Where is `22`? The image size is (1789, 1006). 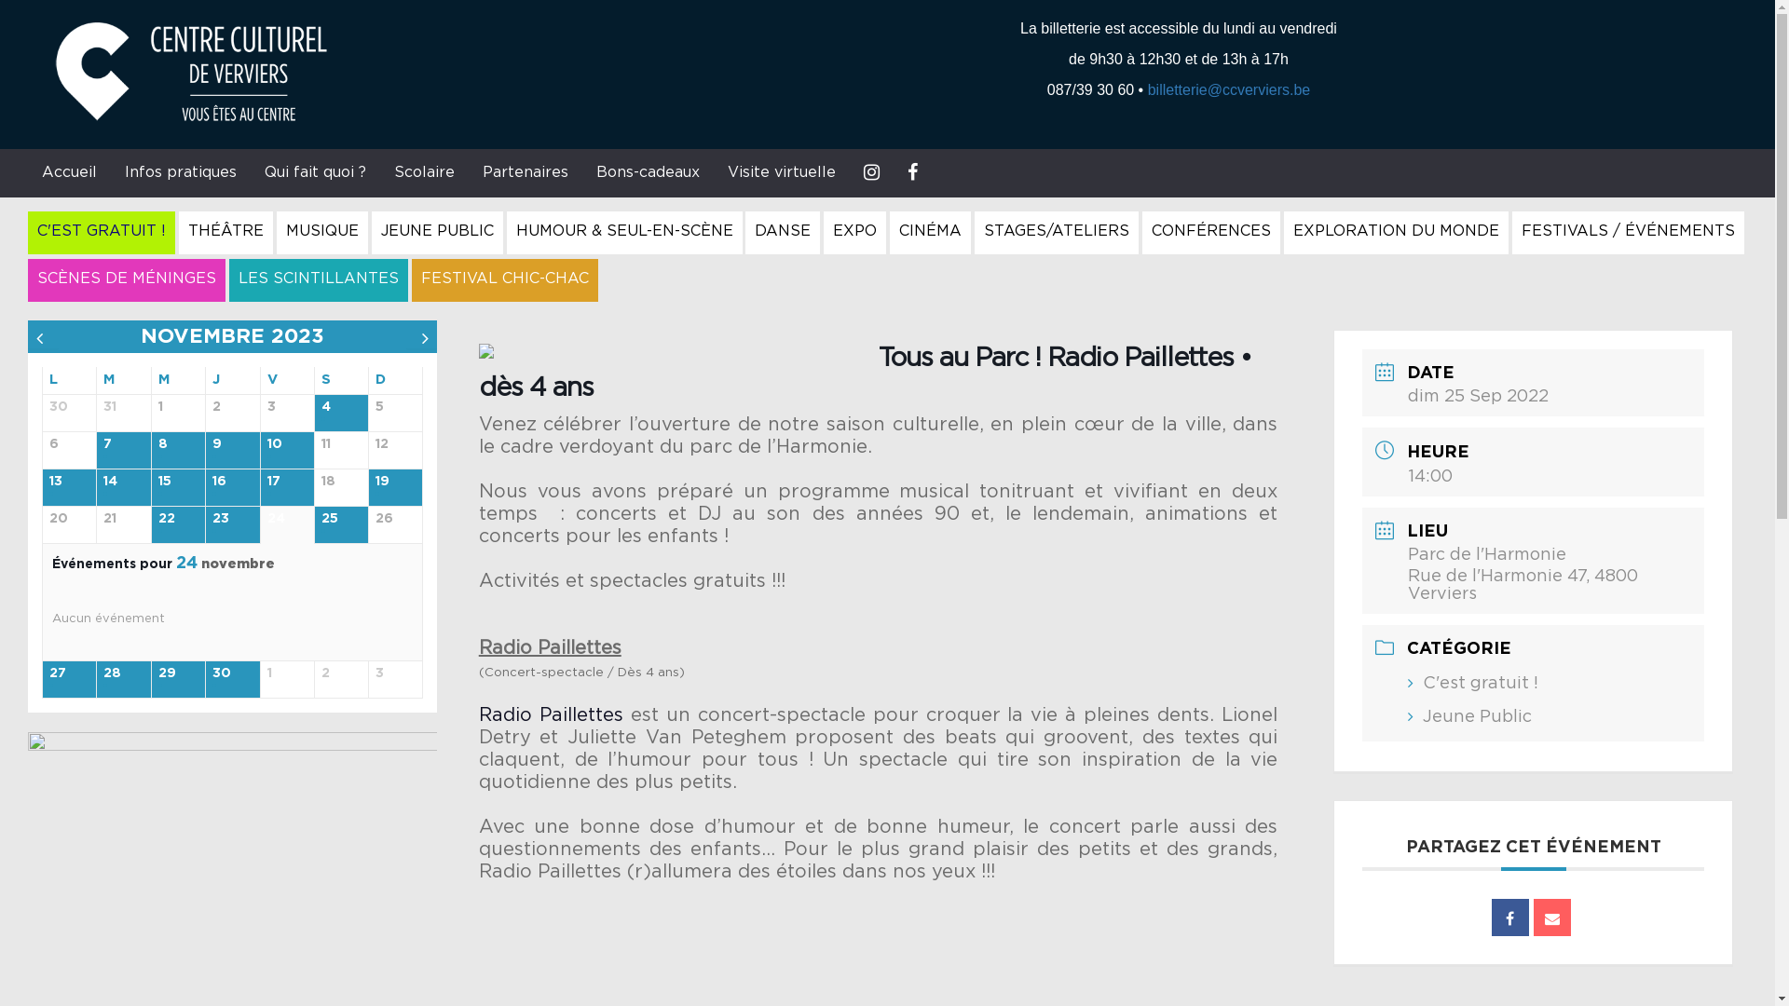
22 is located at coordinates (179, 525).